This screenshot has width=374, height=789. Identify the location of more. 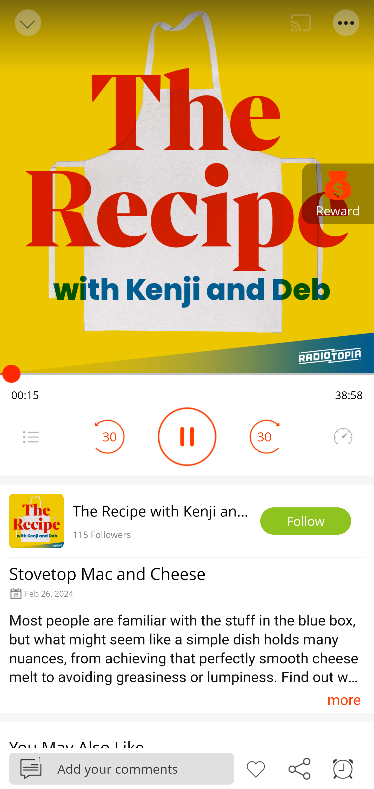
(344, 700).